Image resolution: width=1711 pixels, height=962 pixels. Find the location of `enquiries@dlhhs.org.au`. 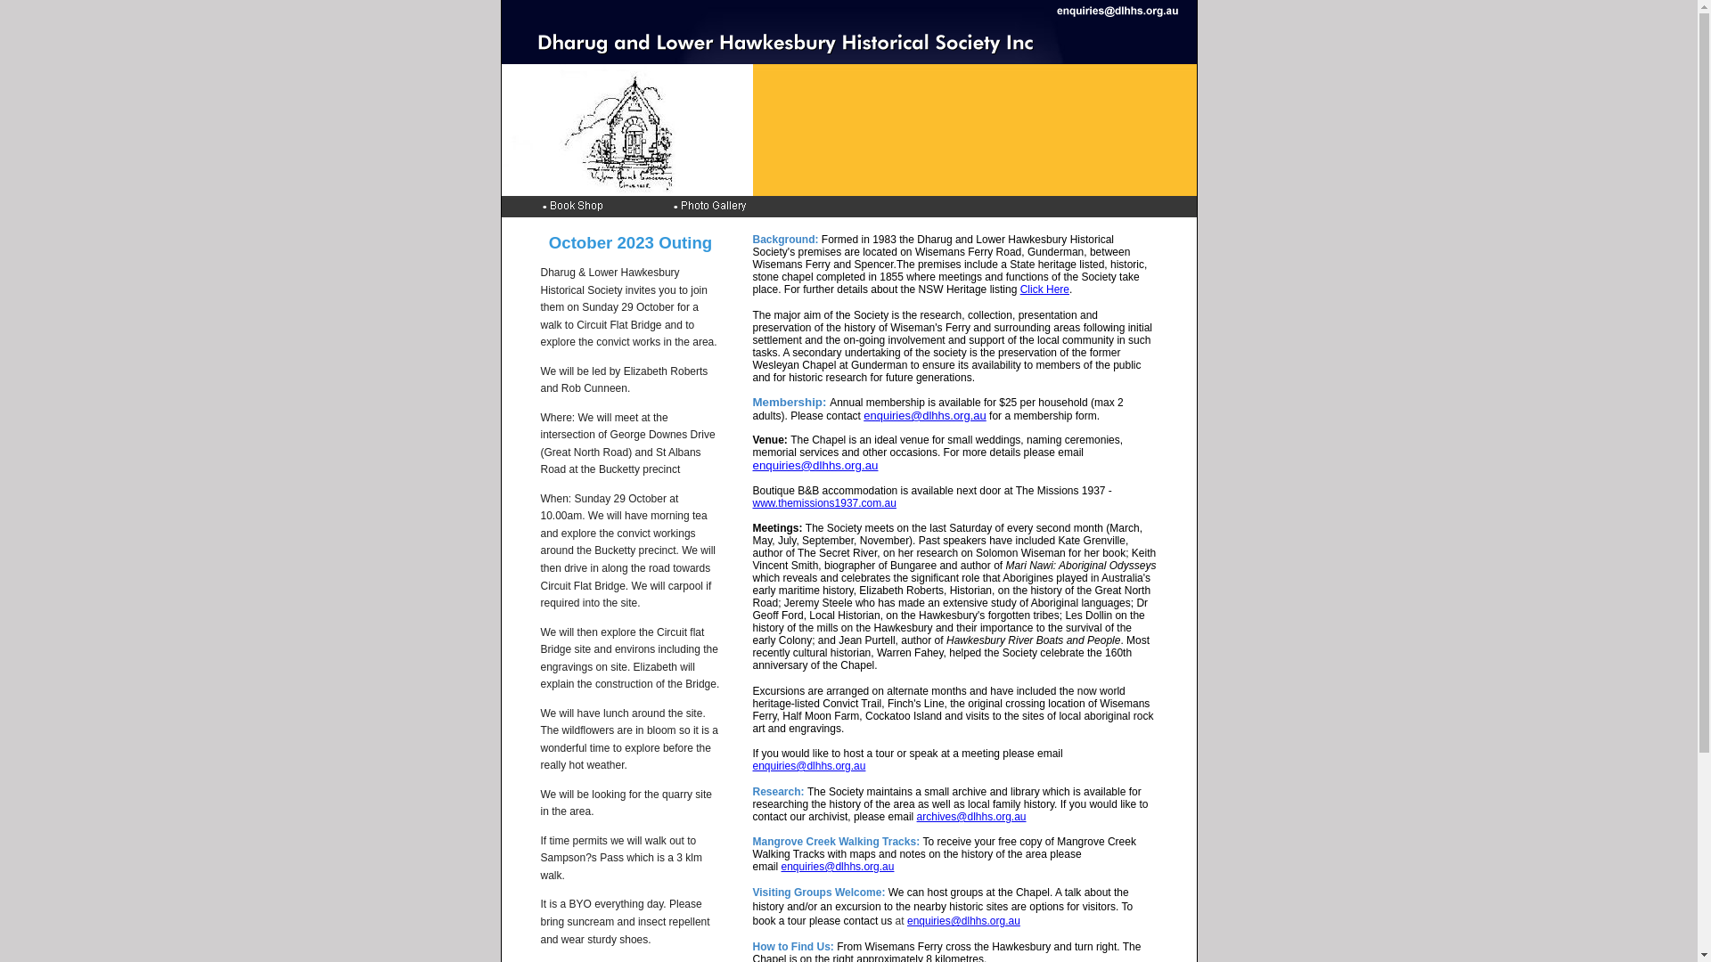

enquiries@dlhhs.org.au is located at coordinates (925, 415).